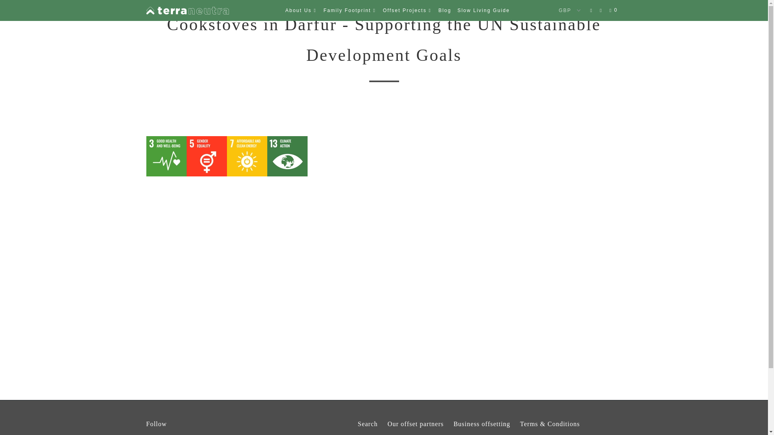 This screenshot has width=774, height=435. I want to click on About Us, so click(302, 10).